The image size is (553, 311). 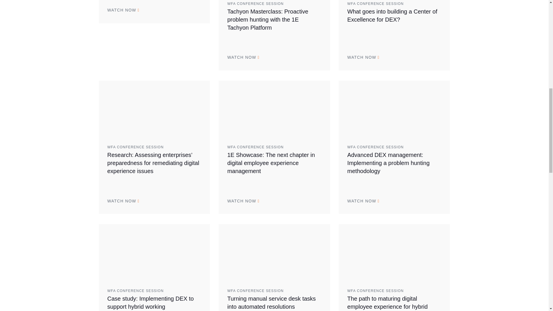 What do you see at coordinates (274, 108) in the screenshot?
I see `WFA SEP21 Rob Peterscheck` at bounding box center [274, 108].